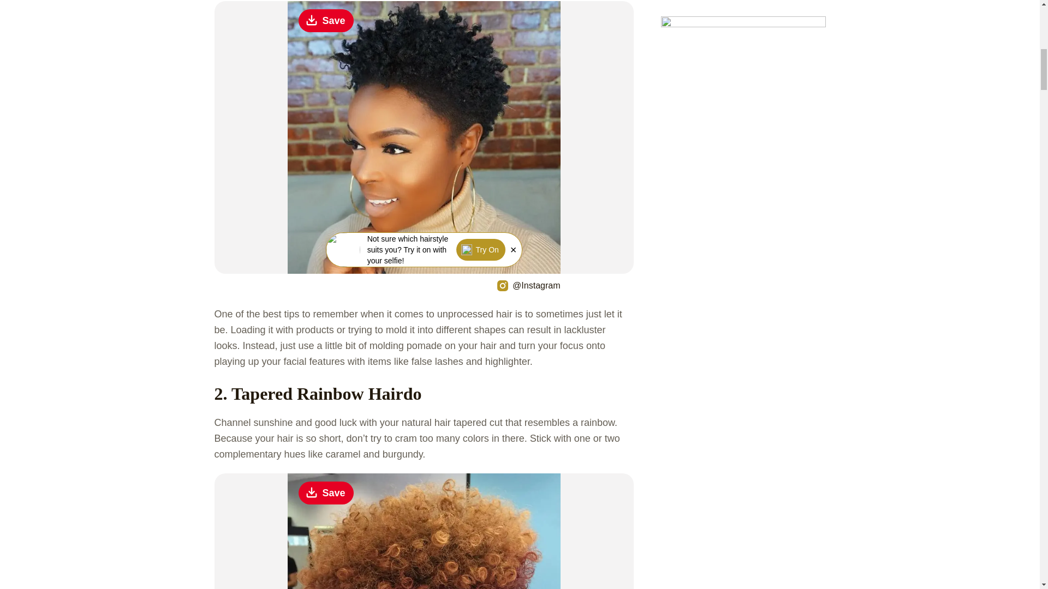  What do you see at coordinates (480, 250) in the screenshot?
I see `Try On` at bounding box center [480, 250].